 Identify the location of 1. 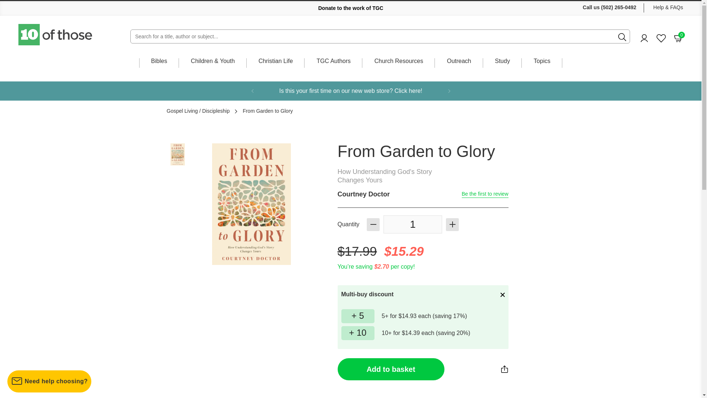
(412, 224).